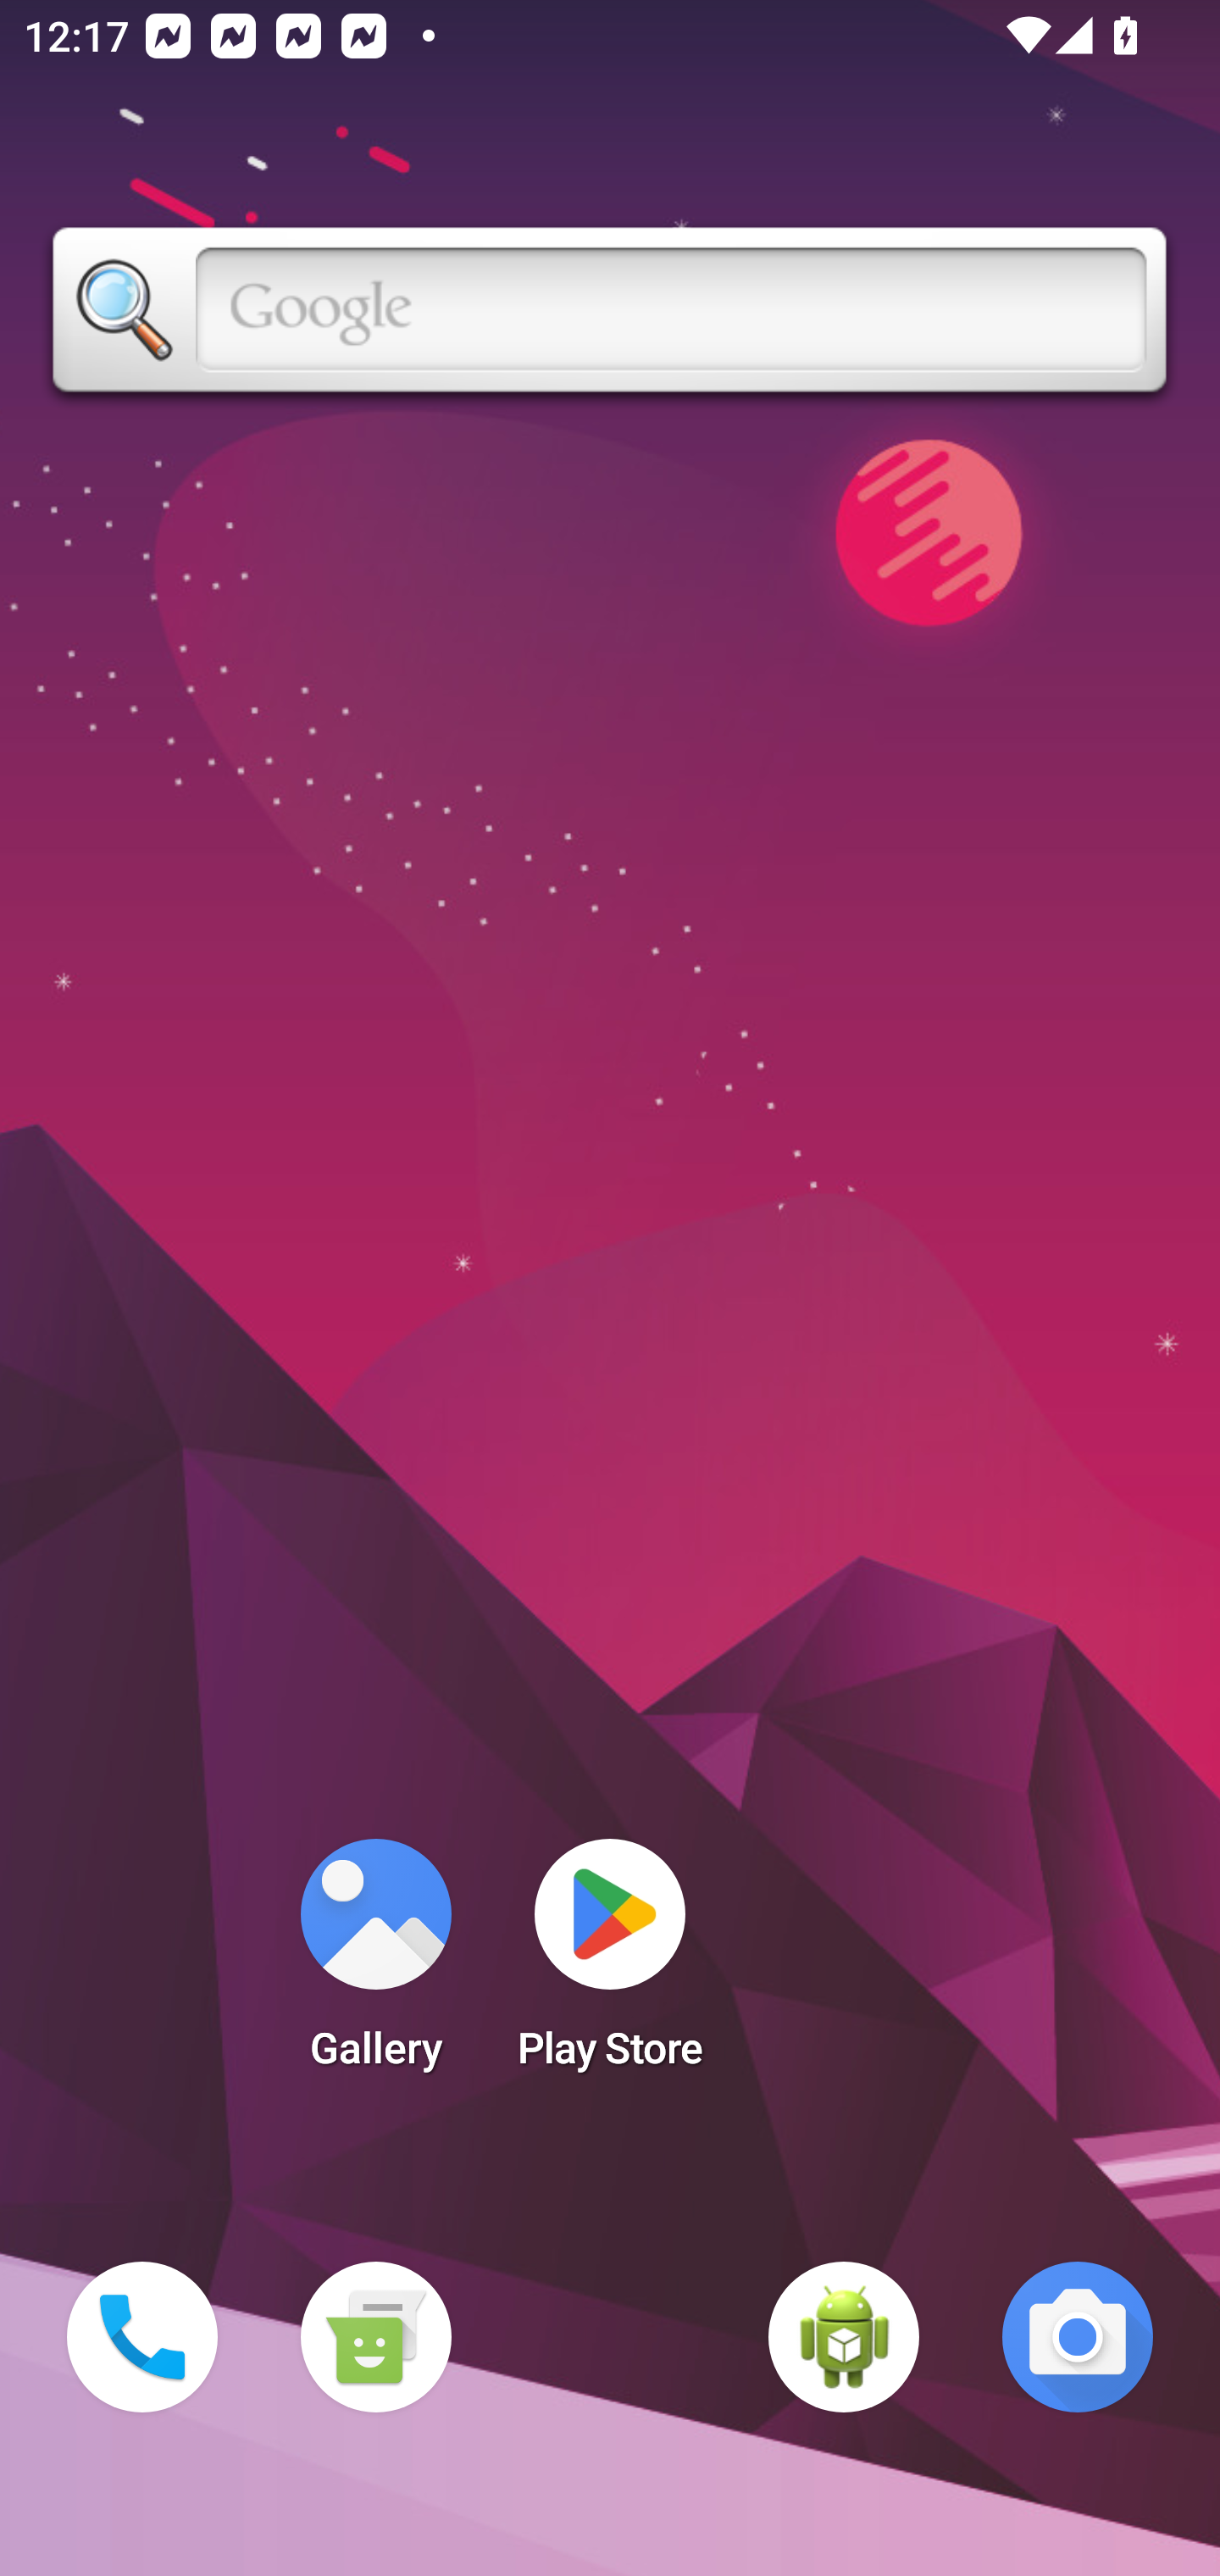 Image resolution: width=1220 pixels, height=2576 pixels. What do you see at coordinates (844, 2337) in the screenshot?
I see `WebView Browser Tester` at bounding box center [844, 2337].